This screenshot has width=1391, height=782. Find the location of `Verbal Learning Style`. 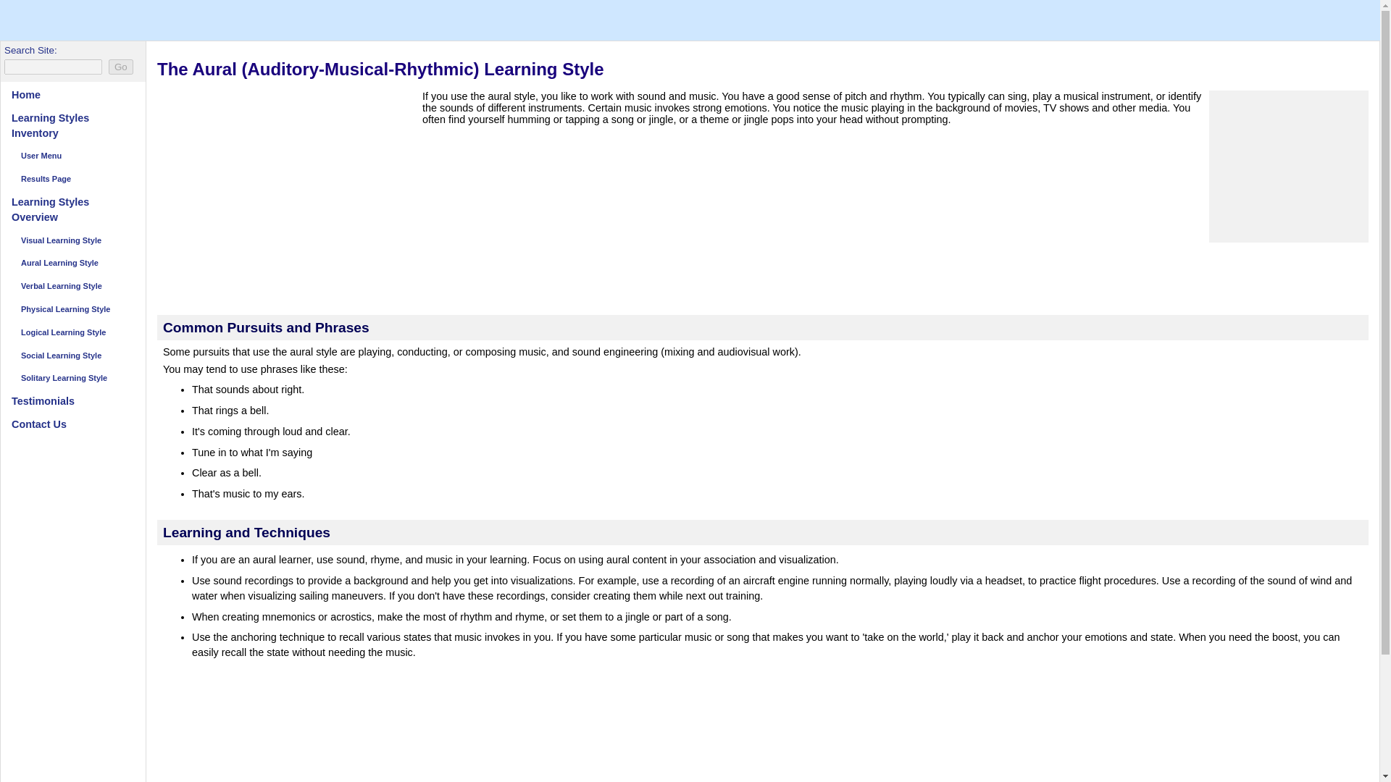

Verbal Learning Style is located at coordinates (72, 287).